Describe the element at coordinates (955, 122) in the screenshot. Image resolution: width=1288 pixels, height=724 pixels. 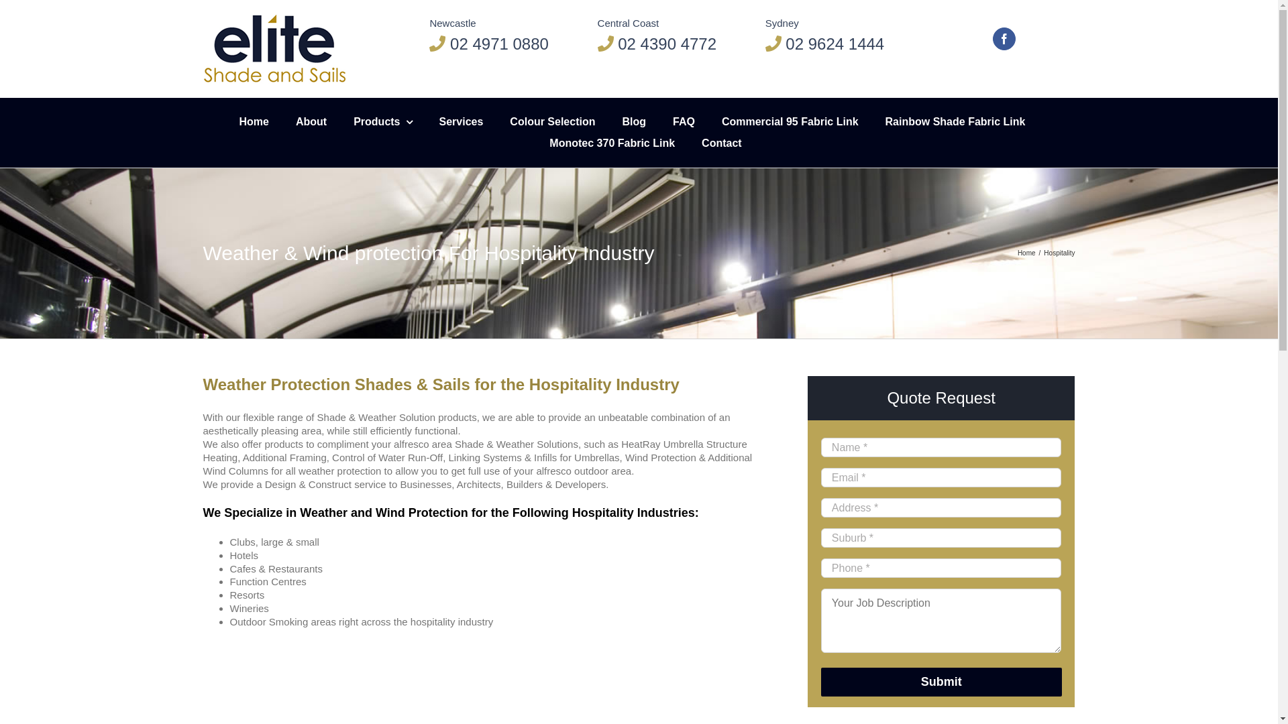
I see `Rainbow Shade Fabric Link` at that location.